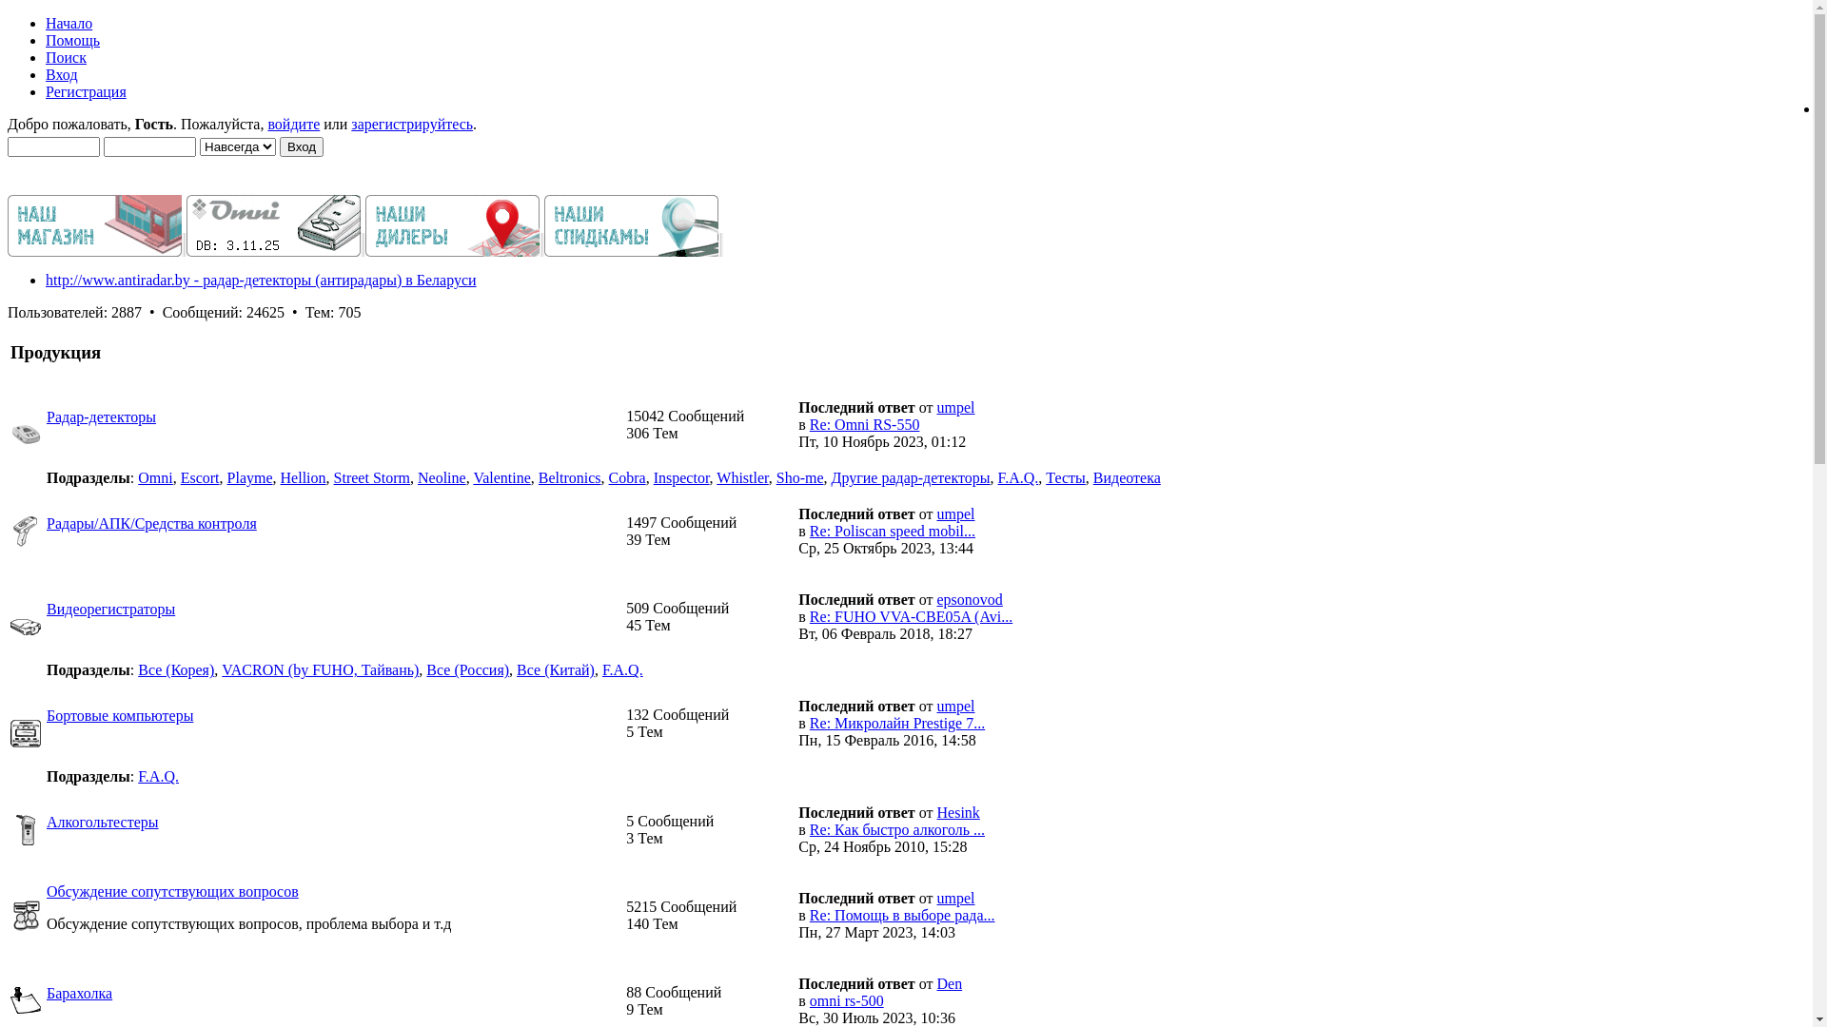  I want to click on F.A.Q., so click(622, 669).